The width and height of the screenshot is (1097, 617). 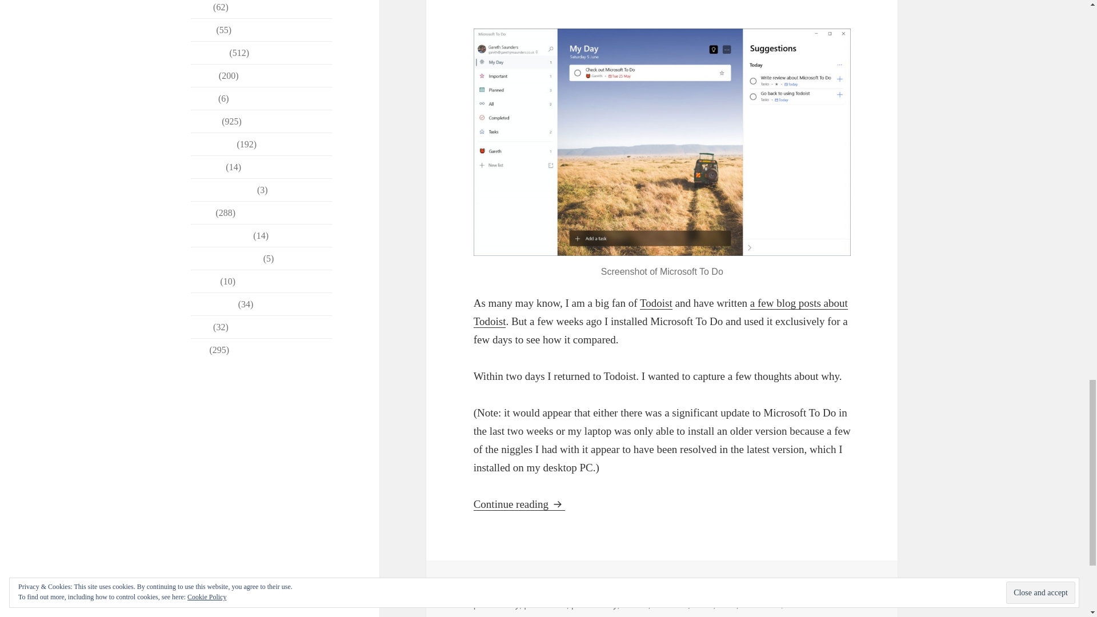 What do you see at coordinates (213, 144) in the screenshot?
I see `God Project` at bounding box center [213, 144].